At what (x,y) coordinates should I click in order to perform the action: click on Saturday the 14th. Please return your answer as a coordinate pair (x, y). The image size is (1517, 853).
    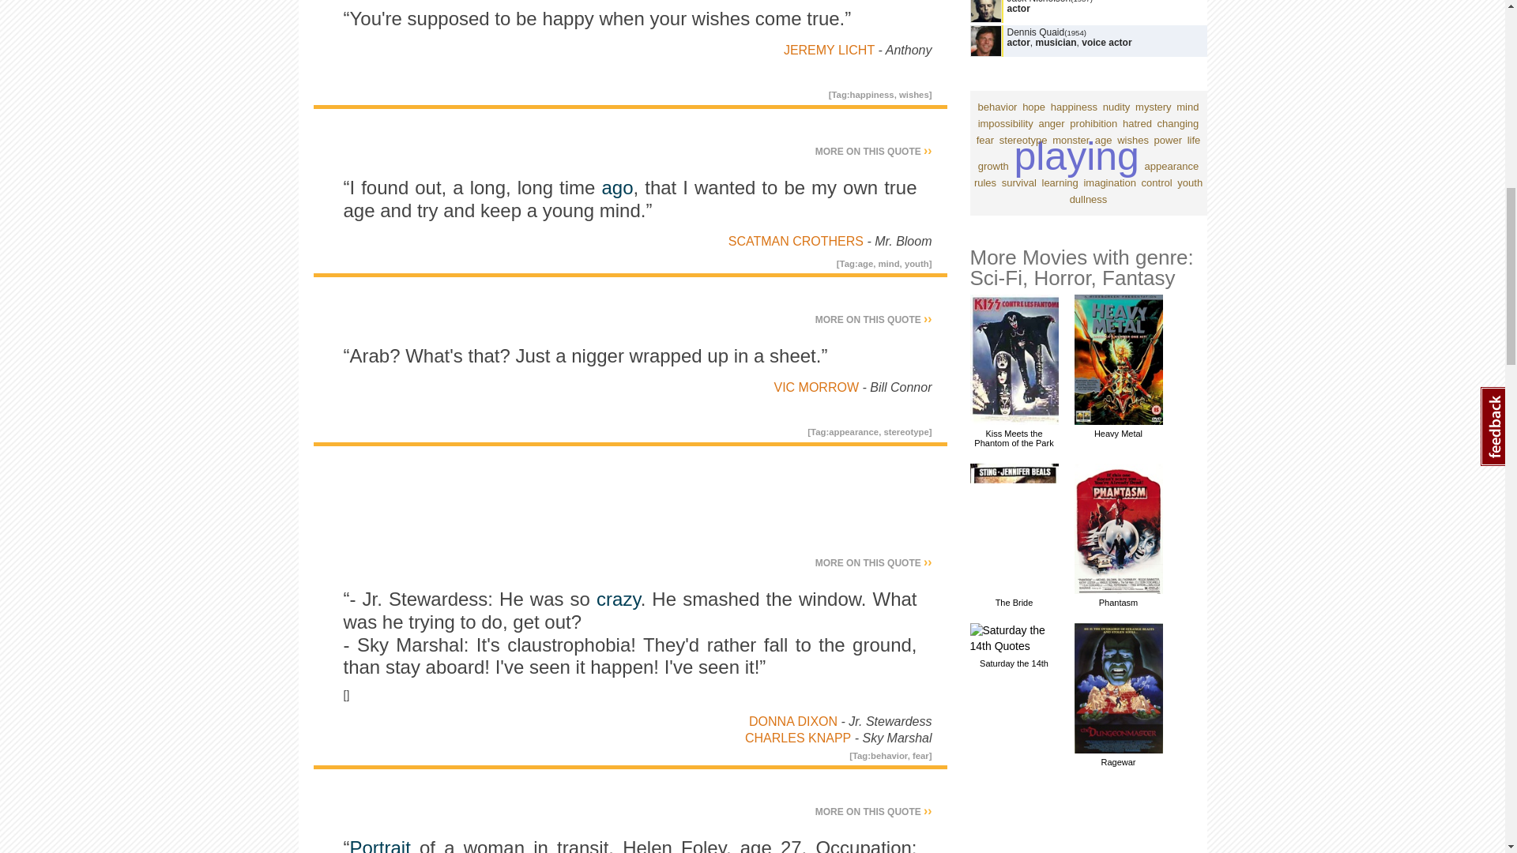
    Looking at the image, I should click on (1014, 645).